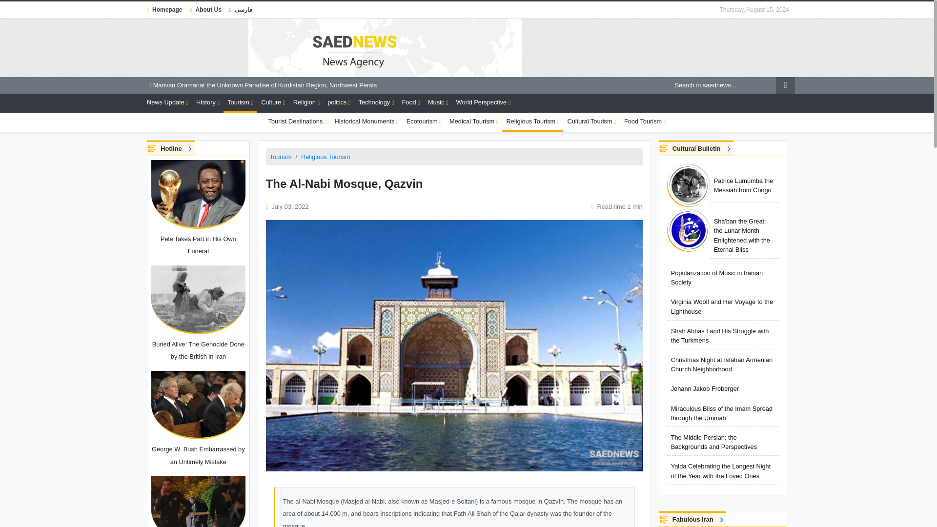  What do you see at coordinates (532, 122) in the screenshot?
I see `Religious Tourism` at bounding box center [532, 122].